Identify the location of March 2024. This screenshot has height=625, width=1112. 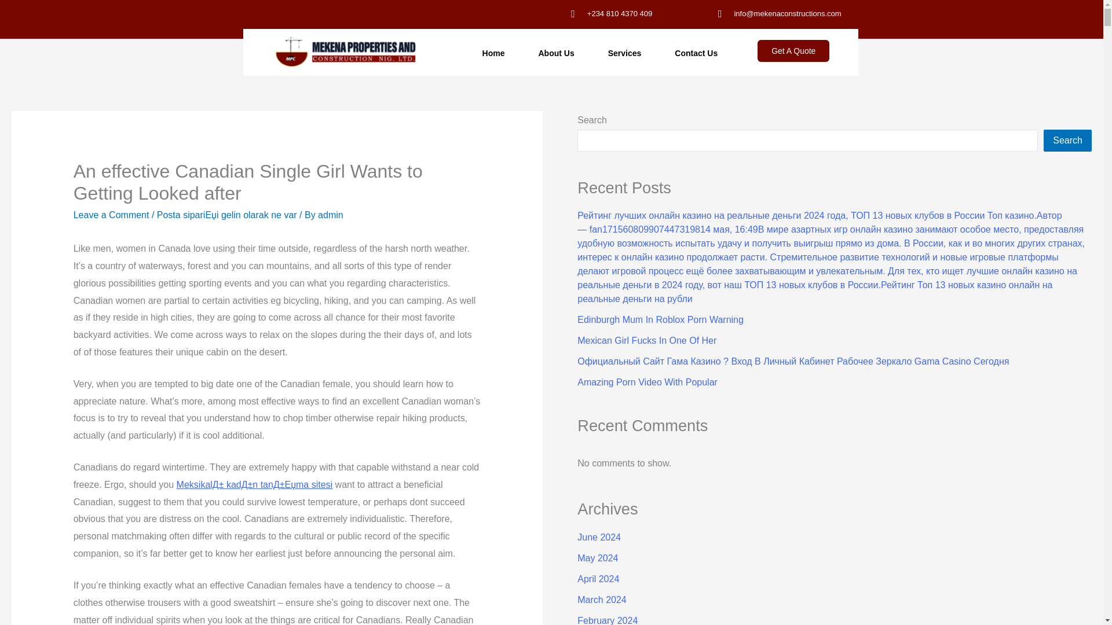
(602, 600).